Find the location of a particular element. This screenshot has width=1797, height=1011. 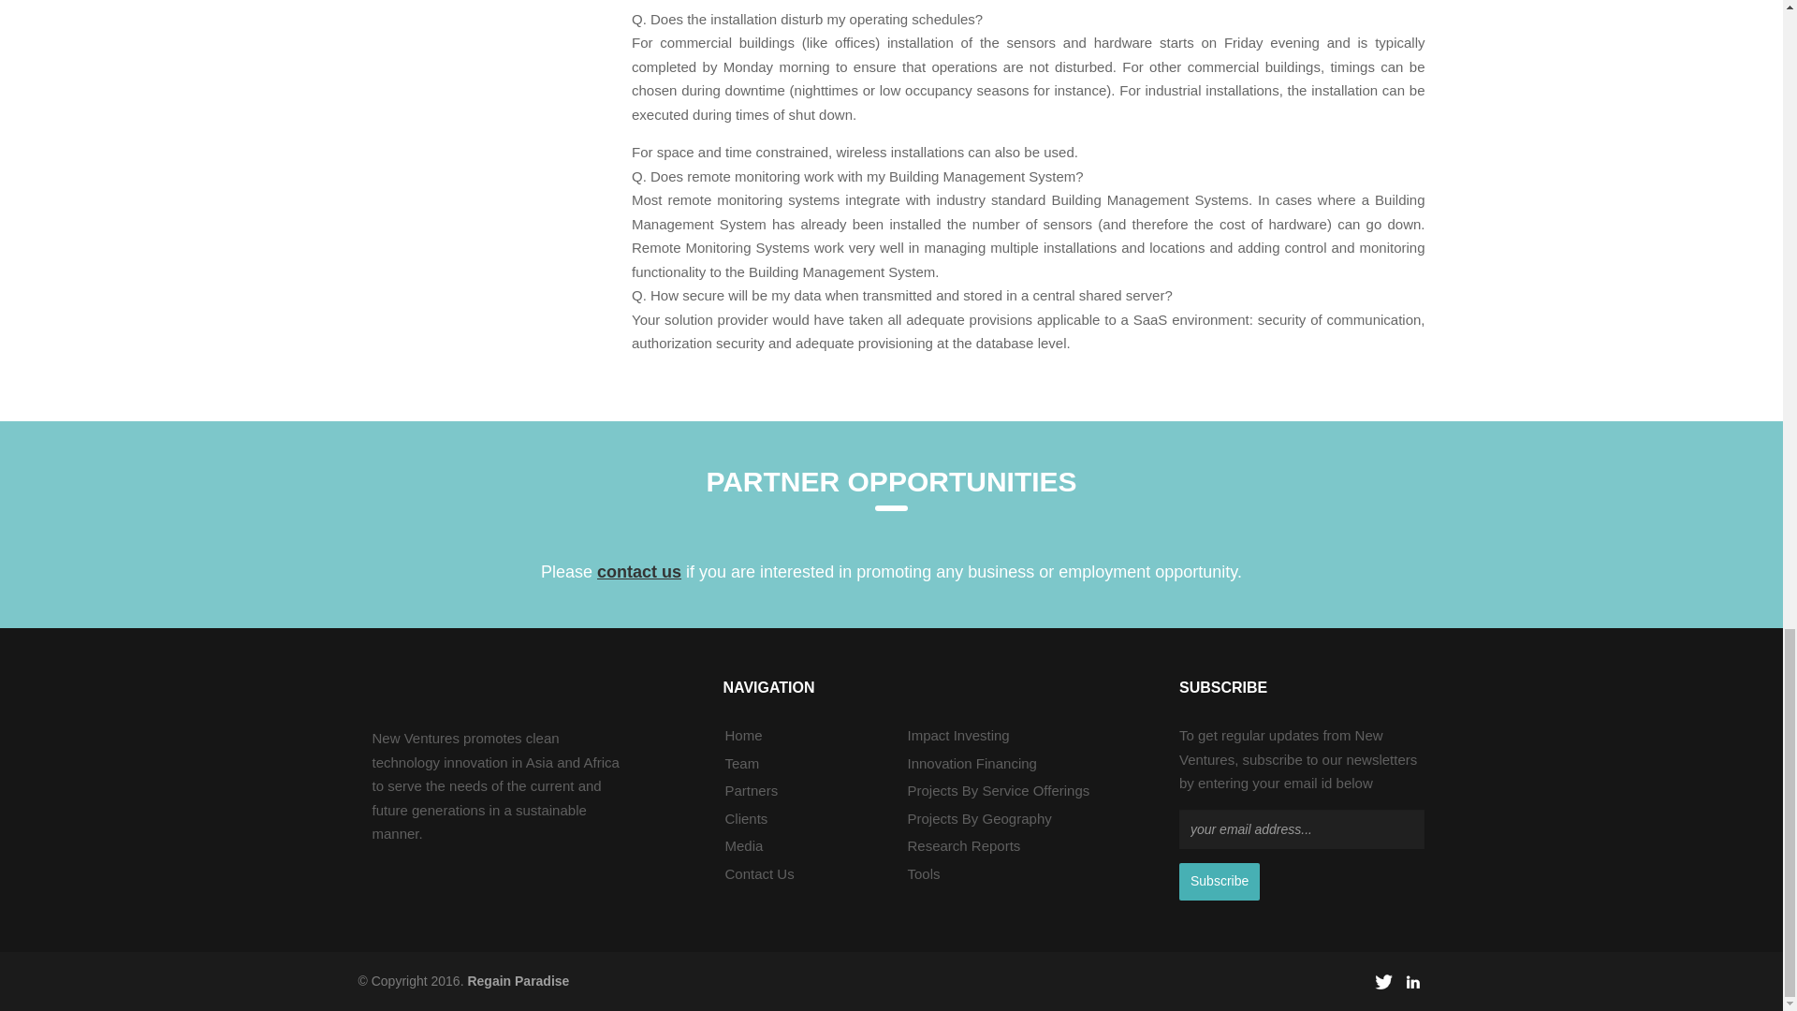

social-linkedin is located at coordinates (1411, 981).